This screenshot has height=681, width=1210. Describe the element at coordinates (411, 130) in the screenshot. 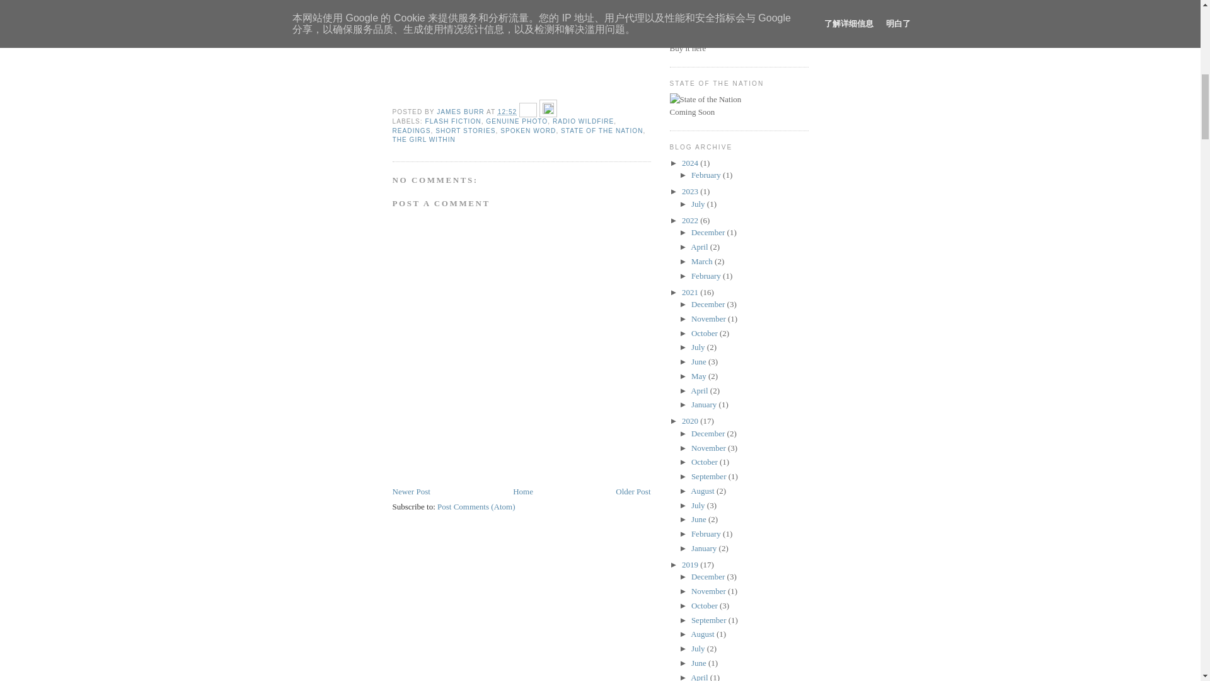

I see `READINGS` at that location.